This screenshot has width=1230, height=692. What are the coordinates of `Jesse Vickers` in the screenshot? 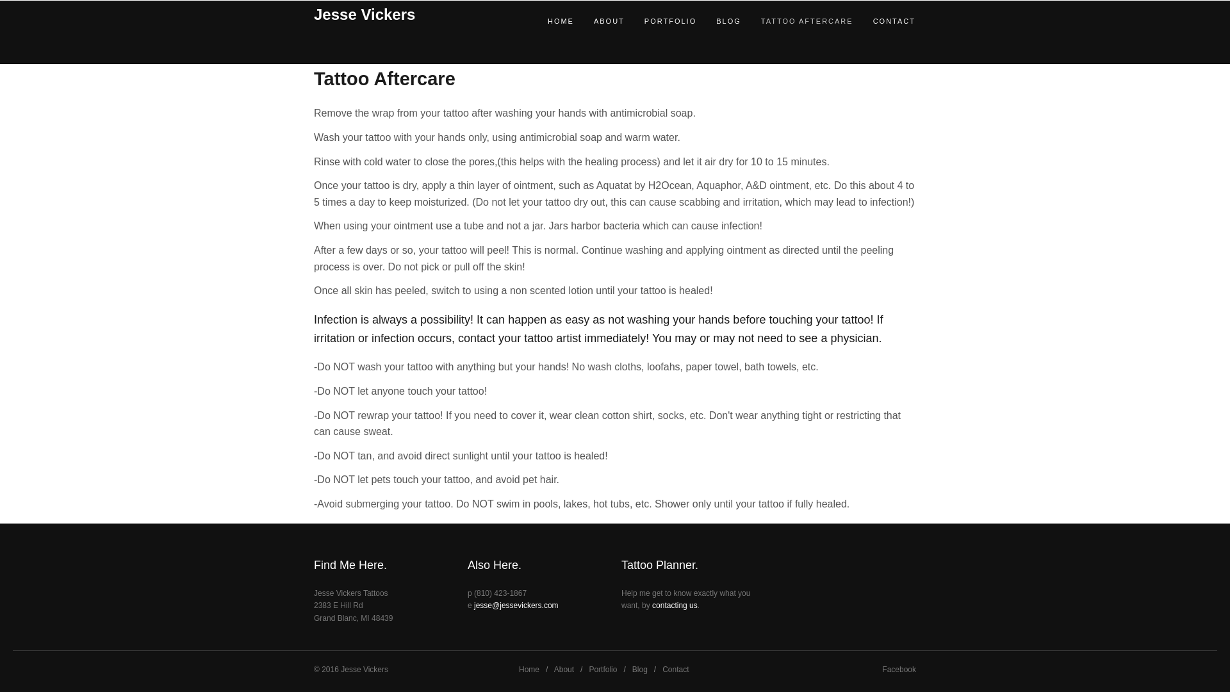 It's located at (364, 669).